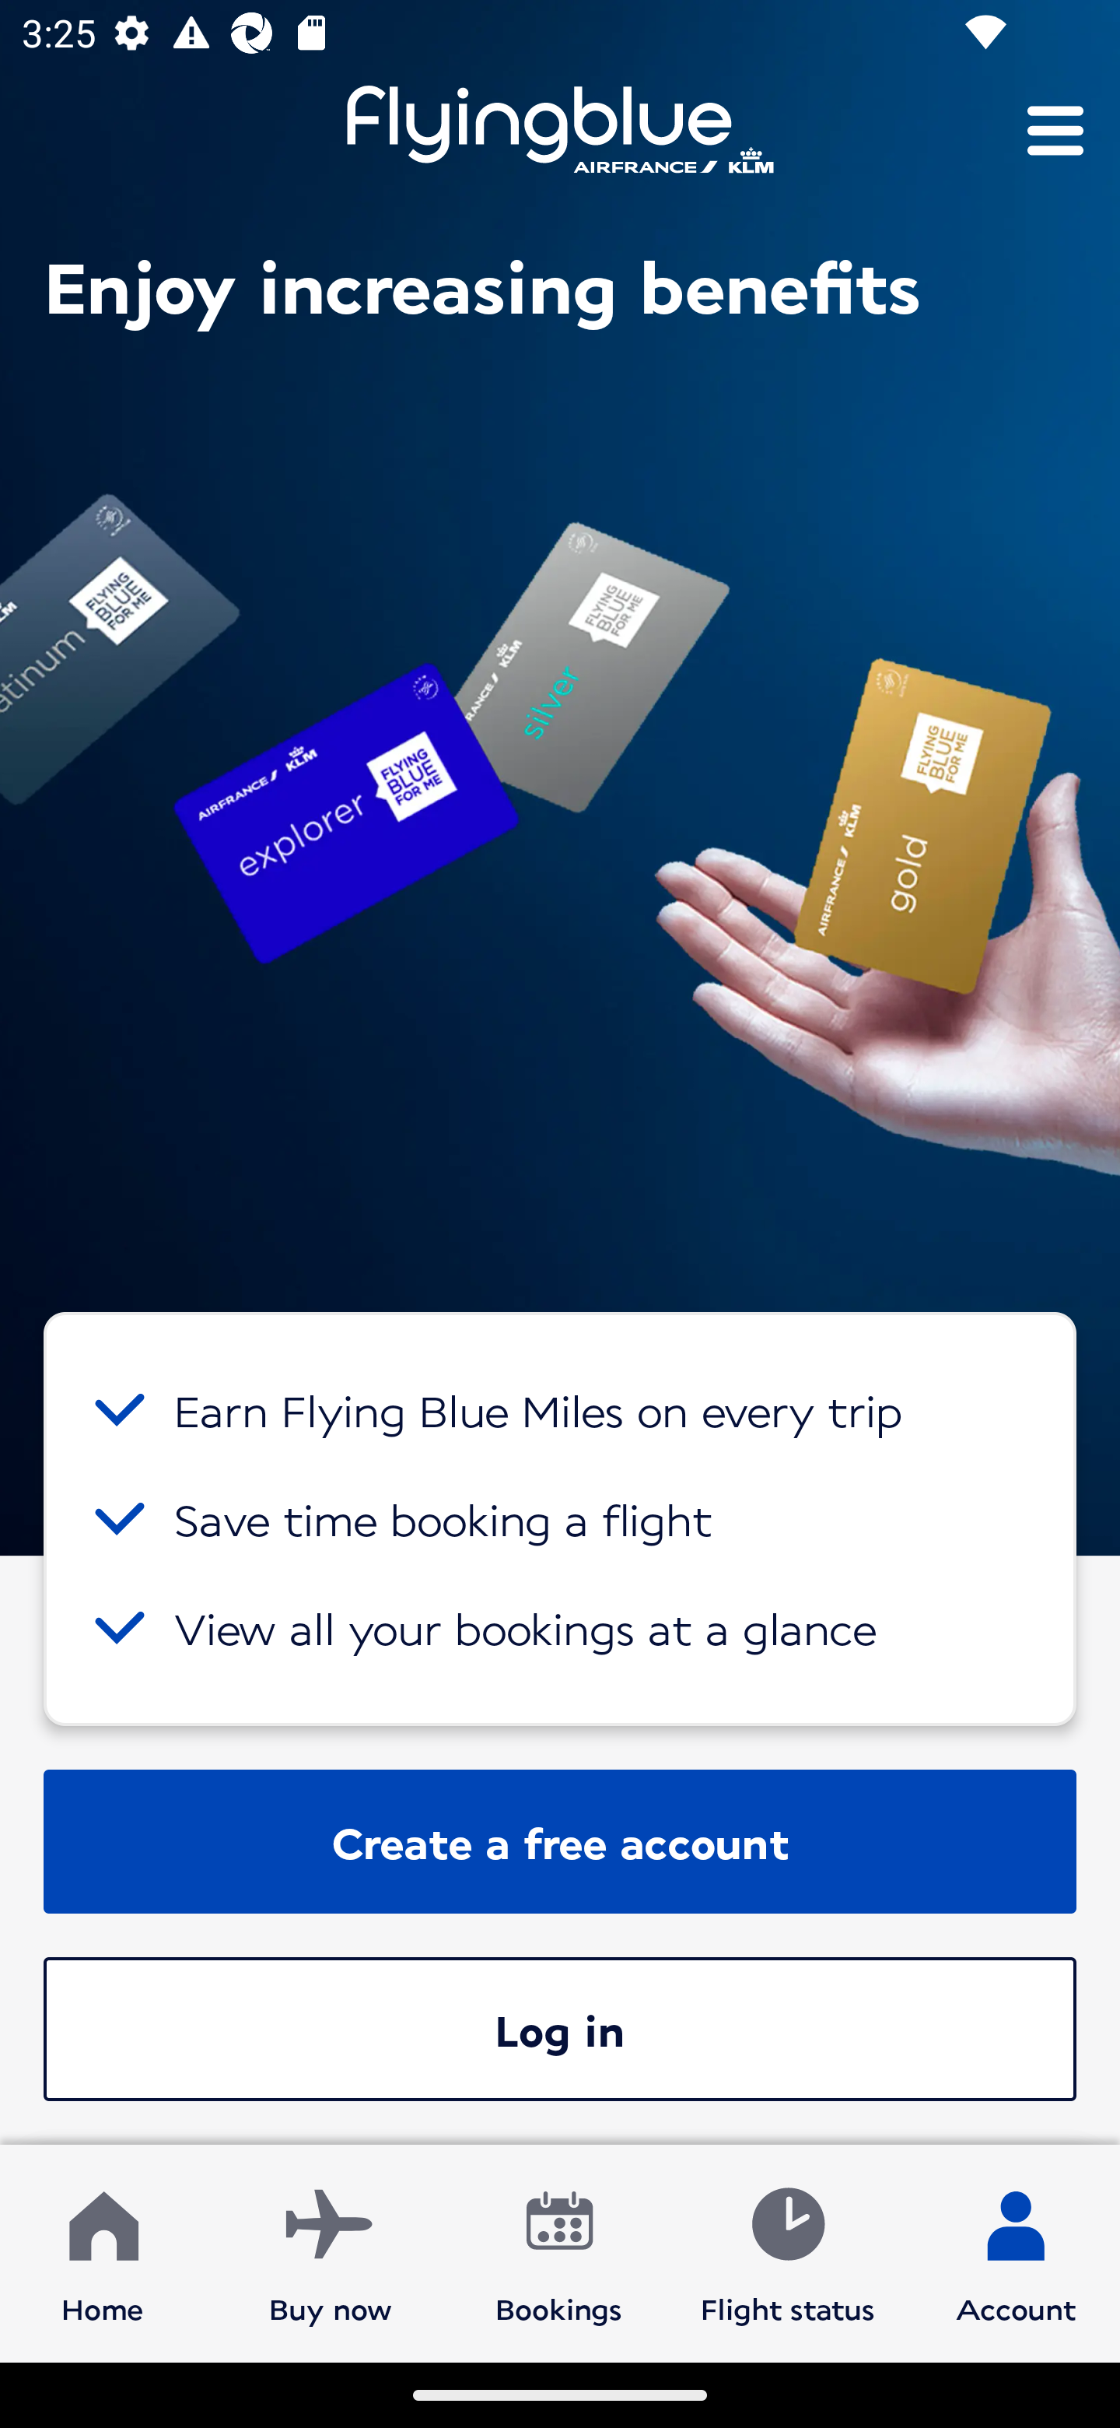  Describe the element at coordinates (559, 2252) in the screenshot. I see `Bookings` at that location.